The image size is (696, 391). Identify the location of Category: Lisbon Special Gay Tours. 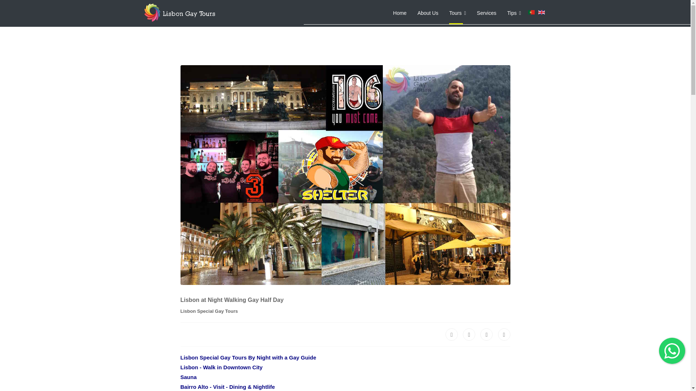
(209, 311).